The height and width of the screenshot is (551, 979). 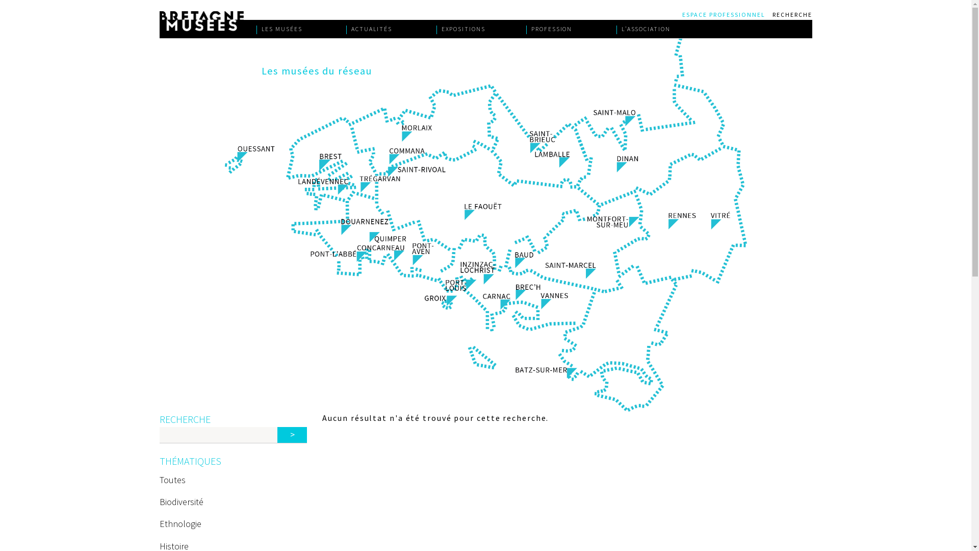 What do you see at coordinates (172, 480) in the screenshot?
I see `Toutes` at bounding box center [172, 480].